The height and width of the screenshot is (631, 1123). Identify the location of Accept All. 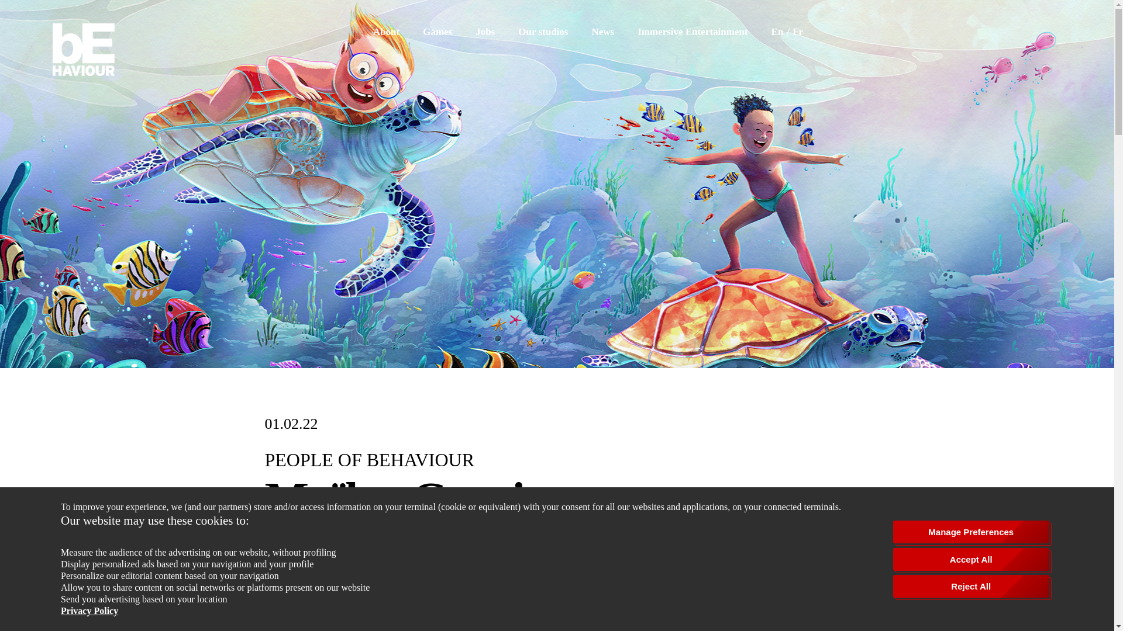
(971, 560).